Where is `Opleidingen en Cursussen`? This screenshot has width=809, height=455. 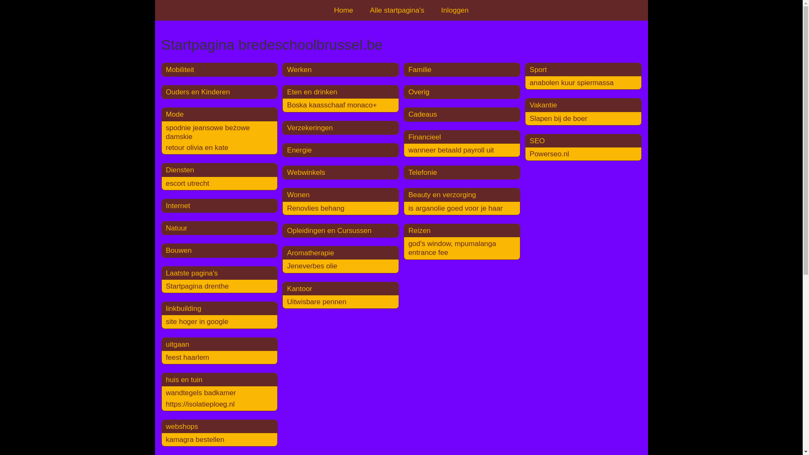
Opleidingen en Cursussen is located at coordinates (329, 231).